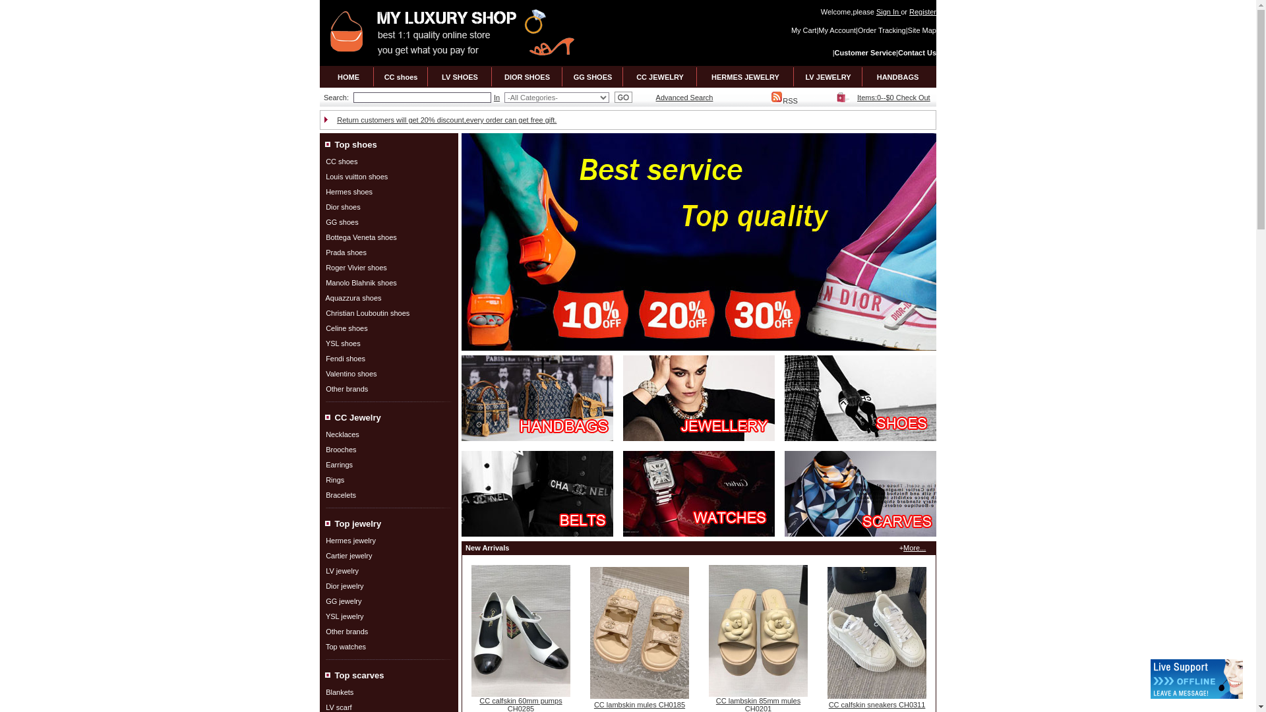 The width and height of the screenshot is (1266, 712). Describe the element at coordinates (593, 76) in the screenshot. I see `GG SHOES` at that location.